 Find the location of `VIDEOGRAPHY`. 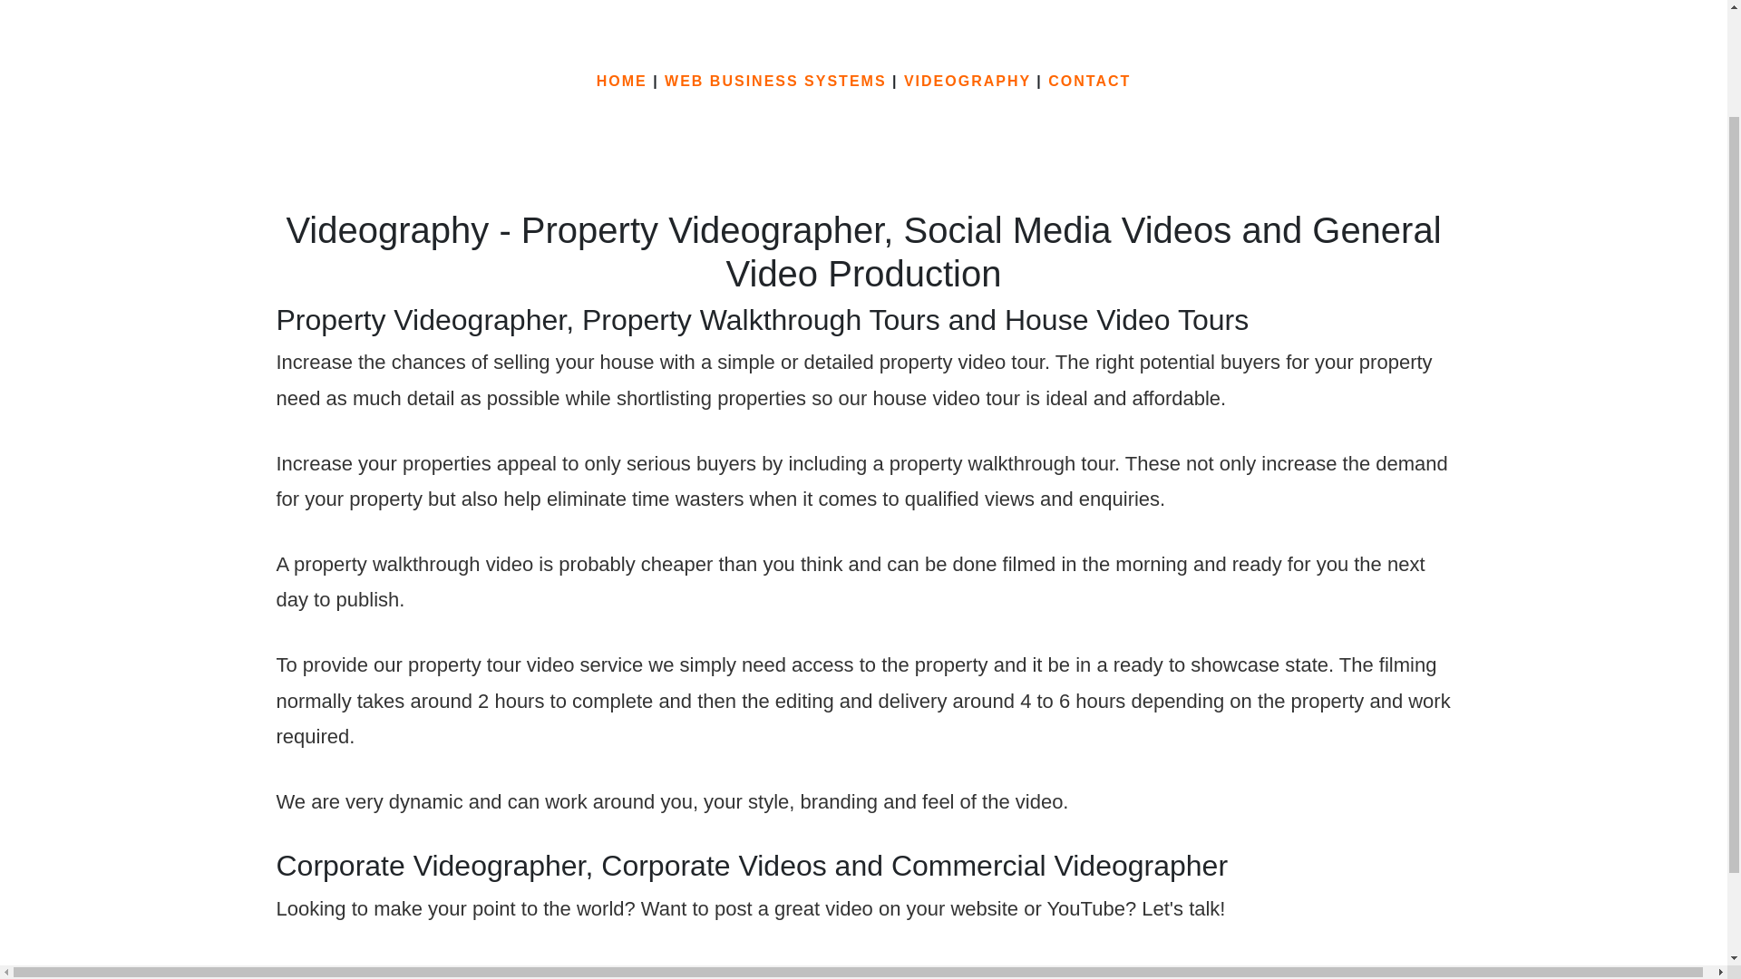

VIDEOGRAPHY is located at coordinates (967, 82).